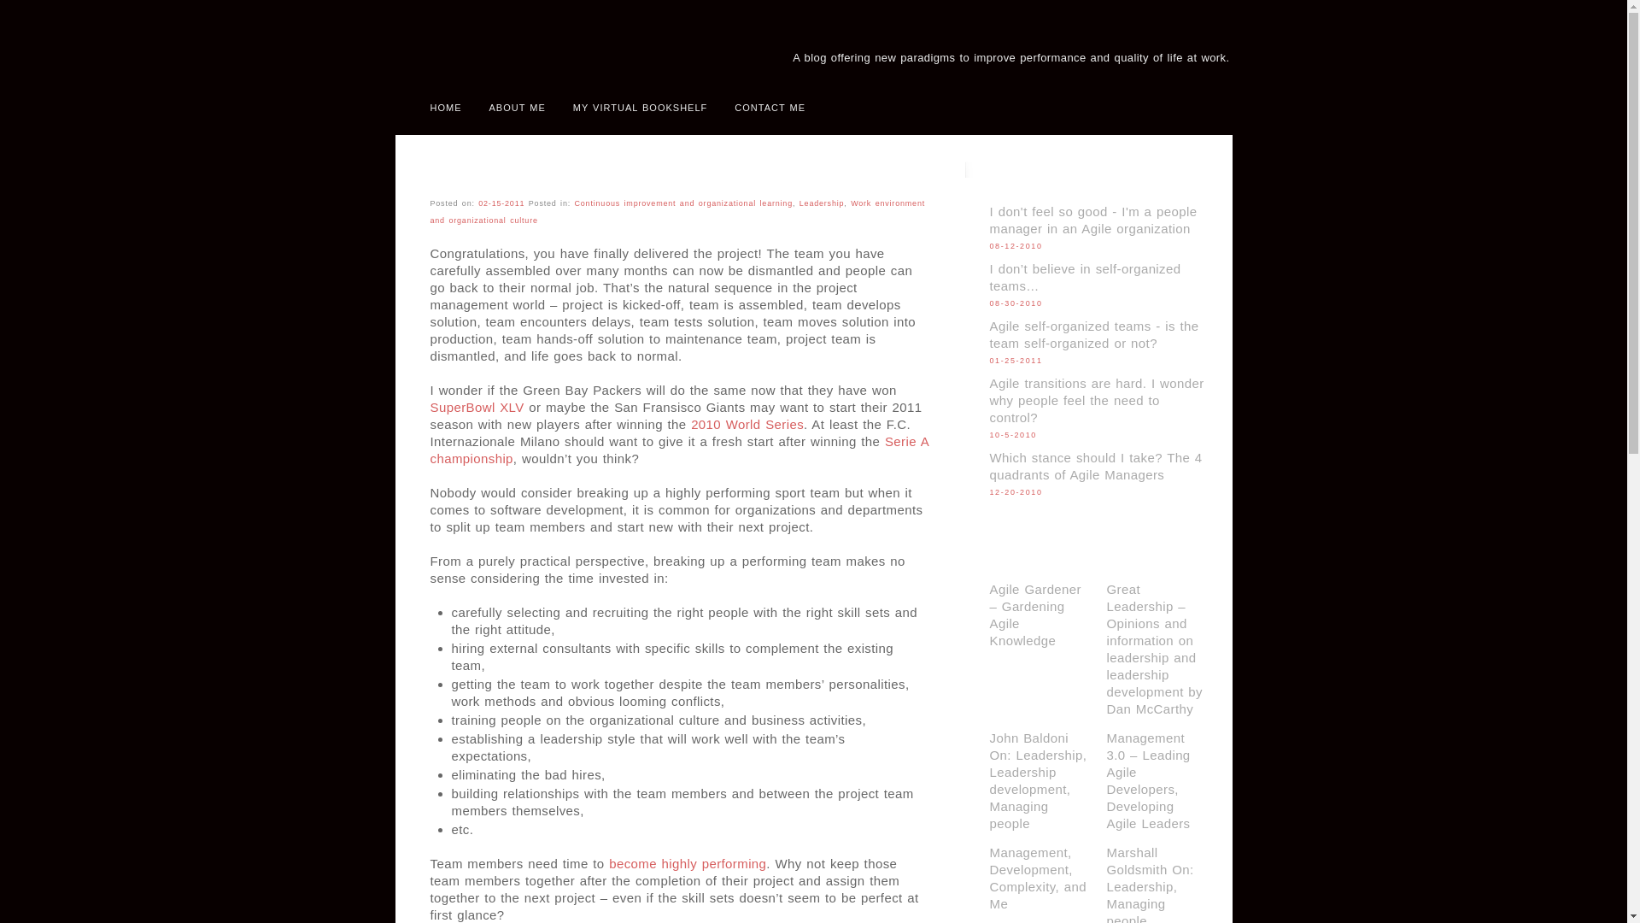 The image size is (1640, 923). Describe the element at coordinates (640, 109) in the screenshot. I see `My Virtual Bookshelf` at that location.